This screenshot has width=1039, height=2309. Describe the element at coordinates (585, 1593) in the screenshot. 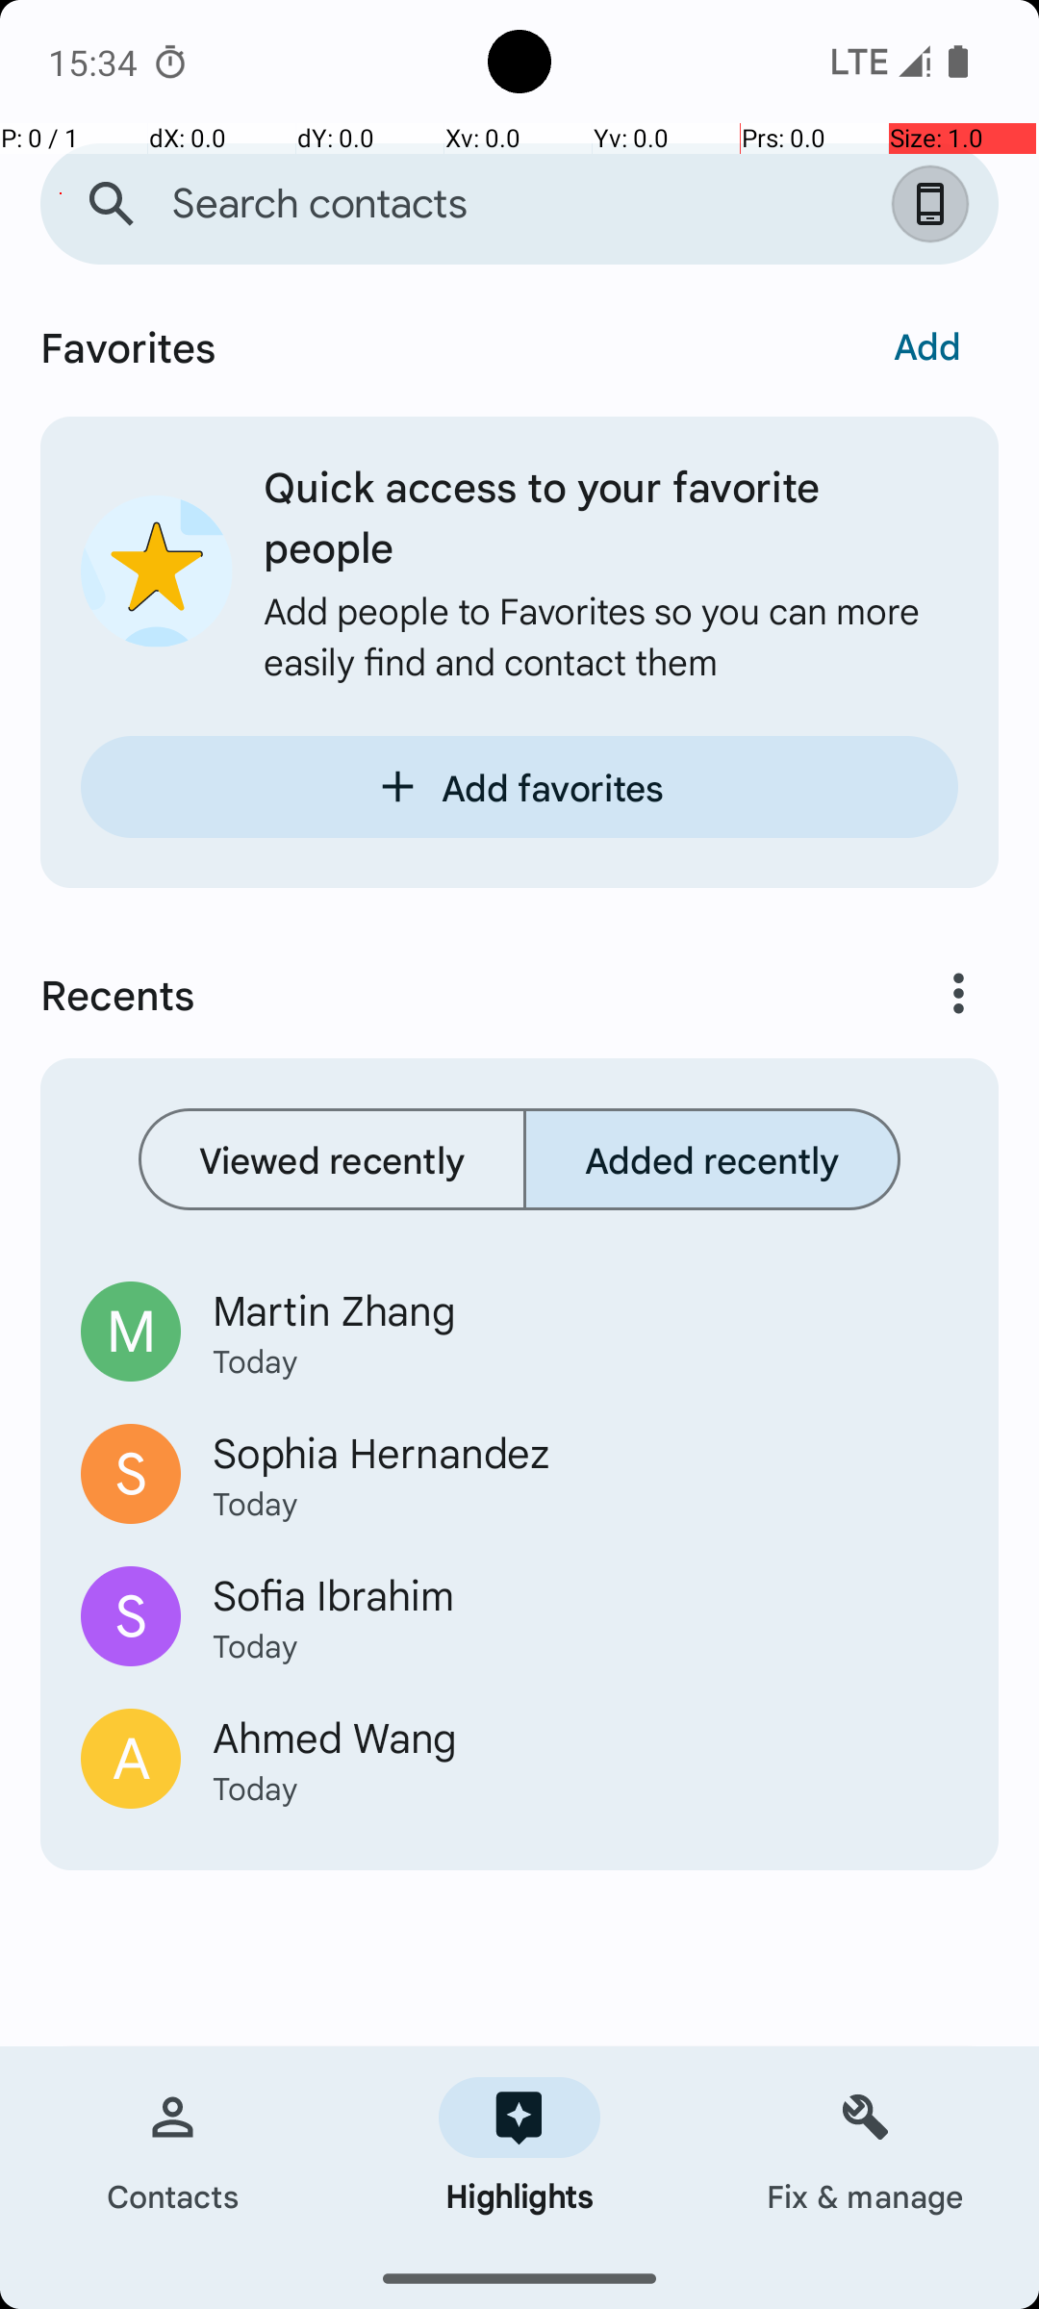

I see `Sofia Ibrahim` at that location.